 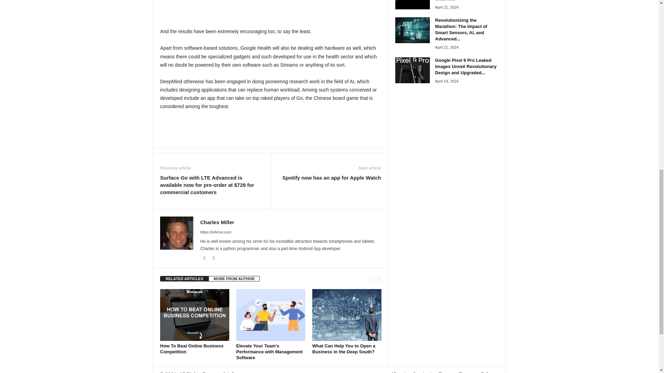 I want to click on Advertisement, so click(x=271, y=129).